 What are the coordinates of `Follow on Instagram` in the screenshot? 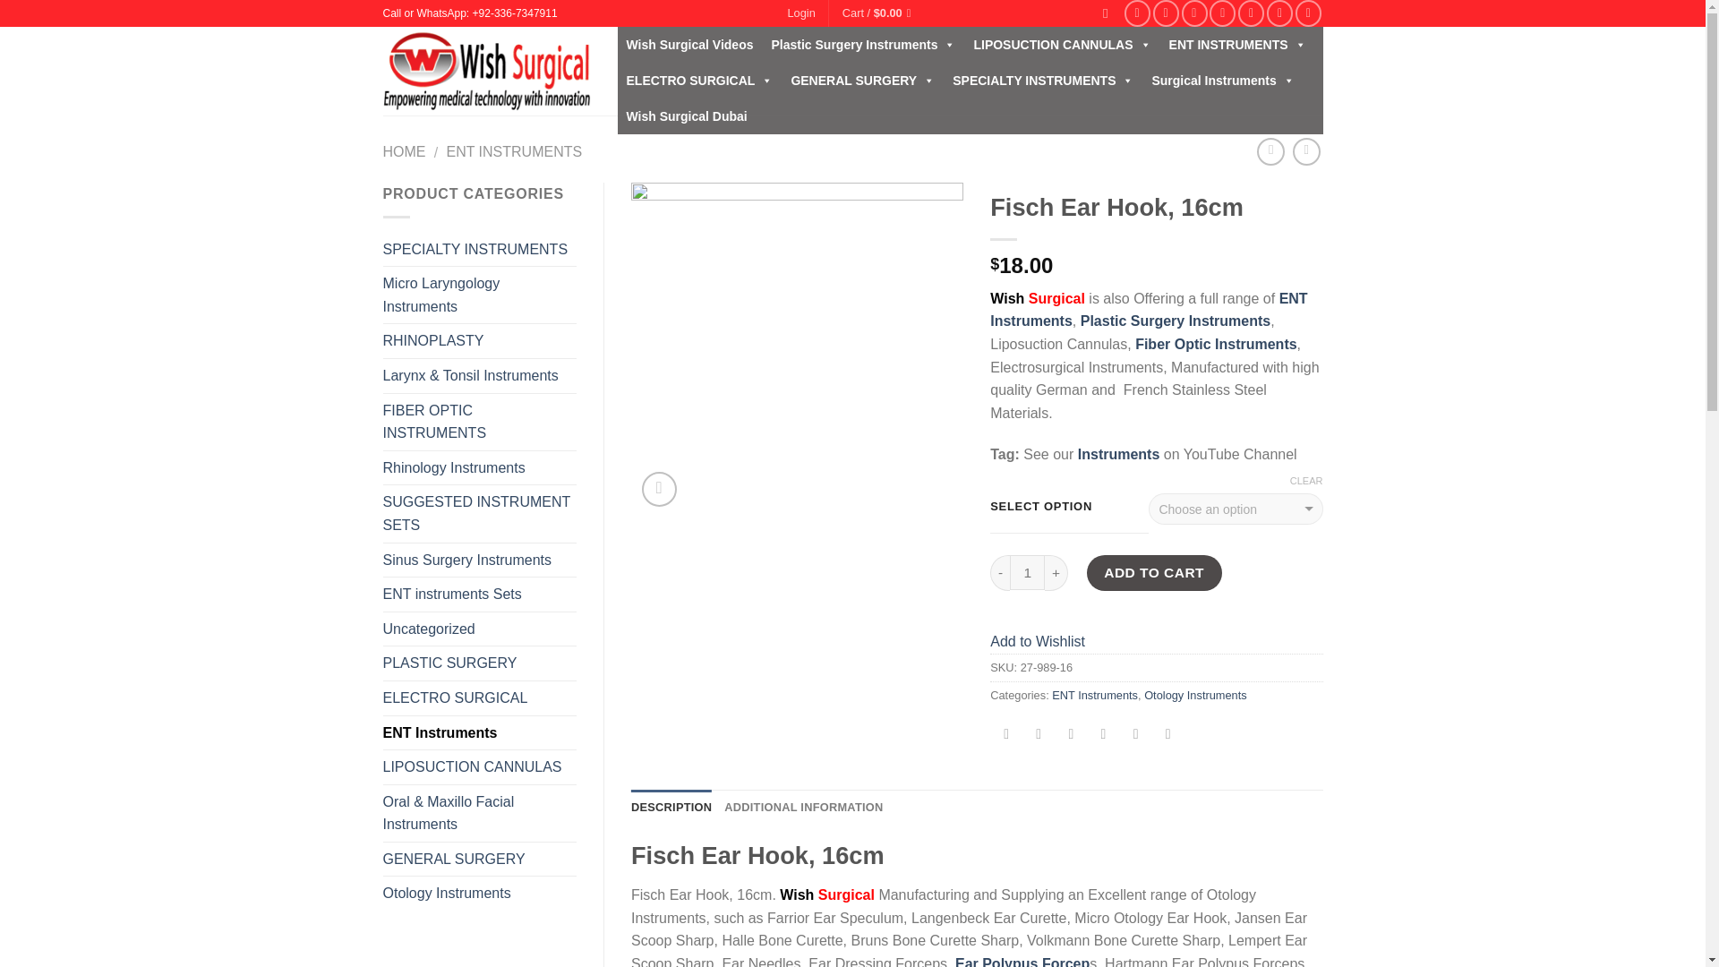 It's located at (1166, 13).